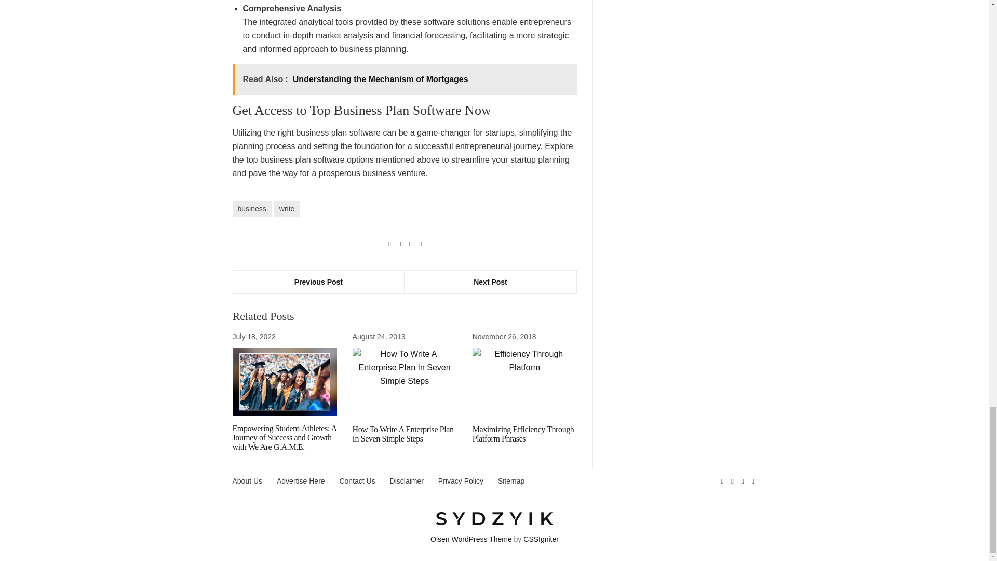 The height and width of the screenshot is (561, 997). I want to click on How To Write A Enterprise Plan In Seven Simple Steps, so click(405, 382).